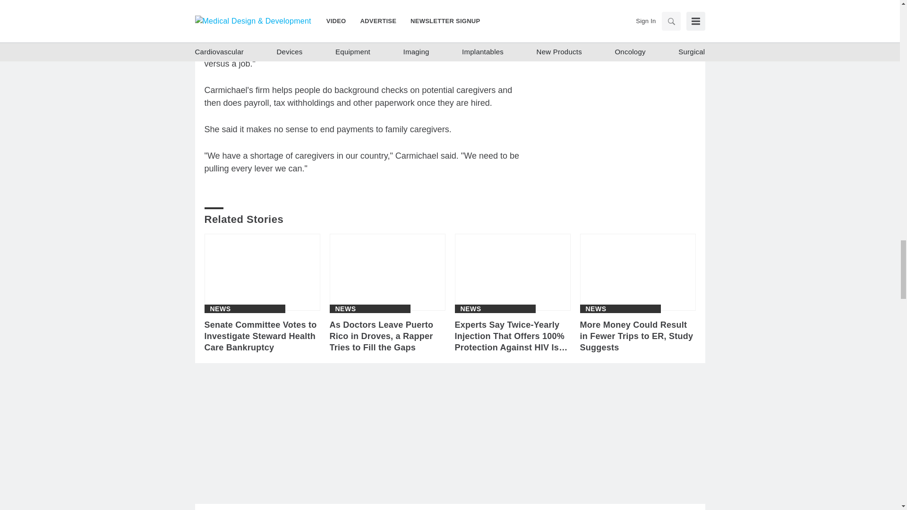 This screenshot has width=907, height=510. I want to click on News, so click(220, 308).